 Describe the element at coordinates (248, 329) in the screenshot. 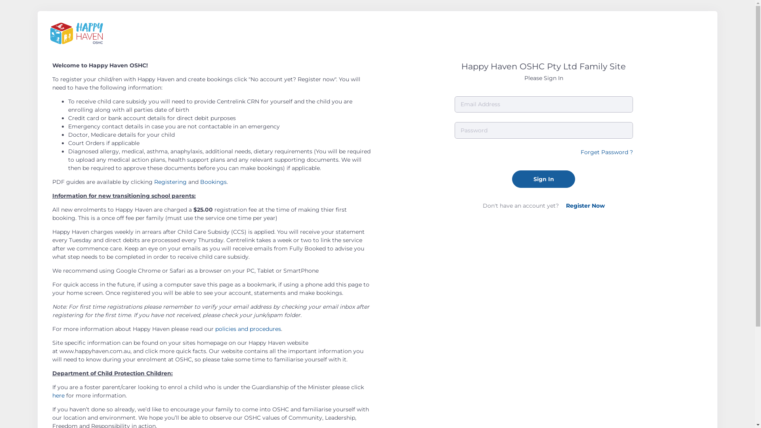

I see `policies and procedures` at that location.